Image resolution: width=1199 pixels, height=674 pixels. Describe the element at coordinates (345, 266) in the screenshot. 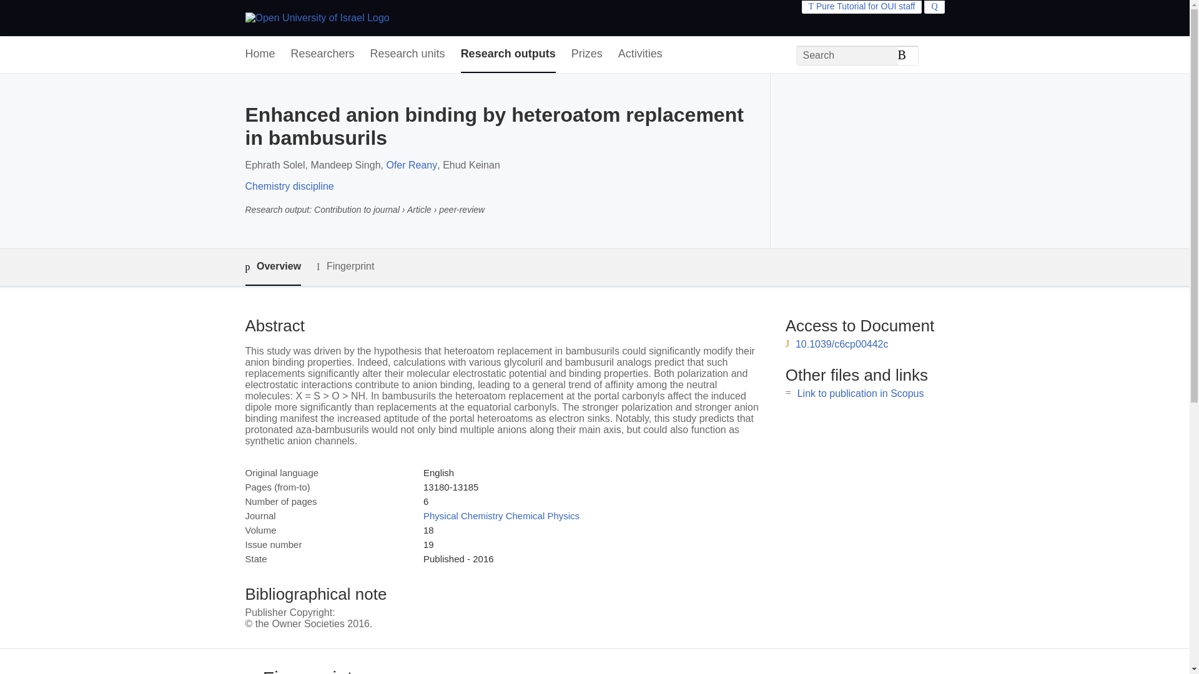

I see `Fingerprint` at that location.